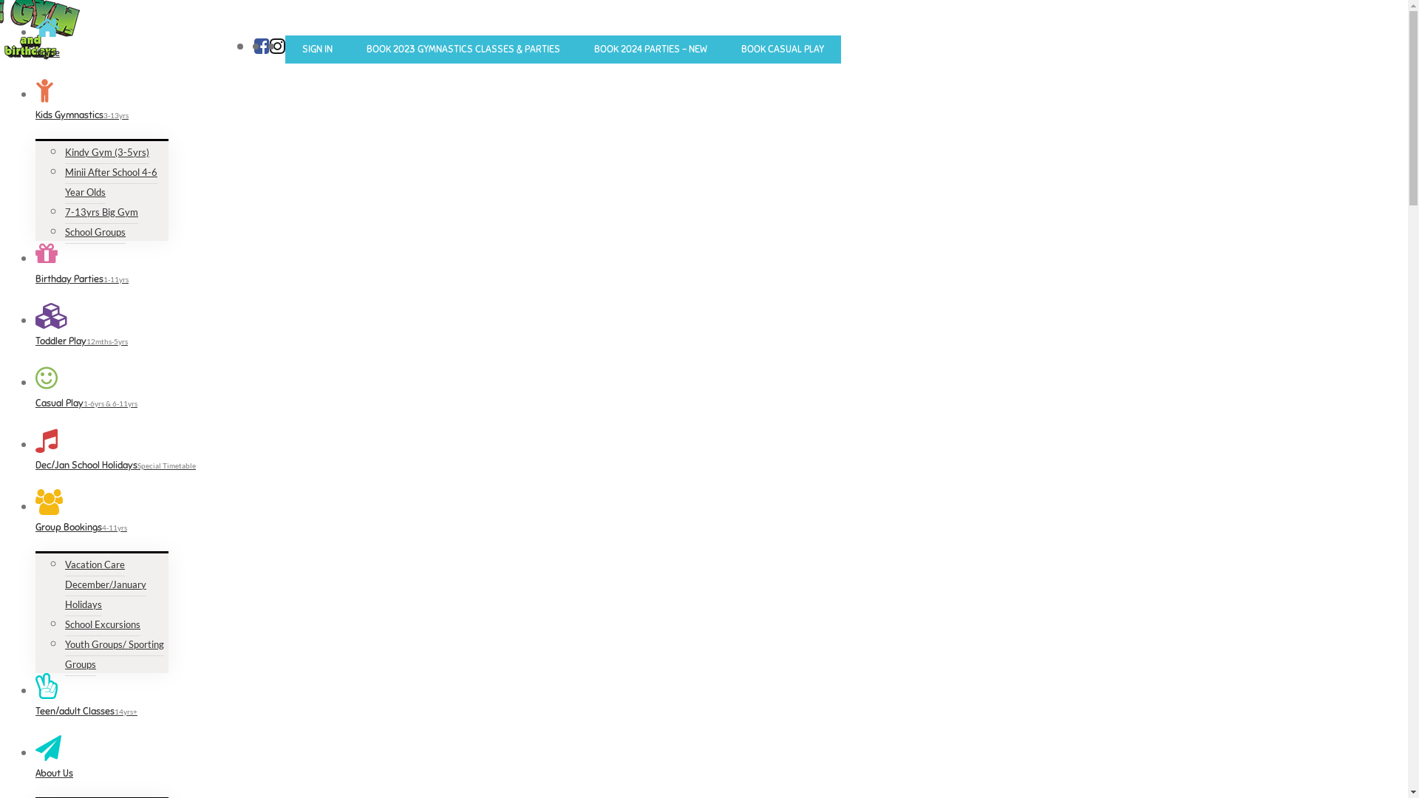 The width and height of the screenshot is (1419, 798). What do you see at coordinates (418, 46) in the screenshot?
I see `Home` at bounding box center [418, 46].